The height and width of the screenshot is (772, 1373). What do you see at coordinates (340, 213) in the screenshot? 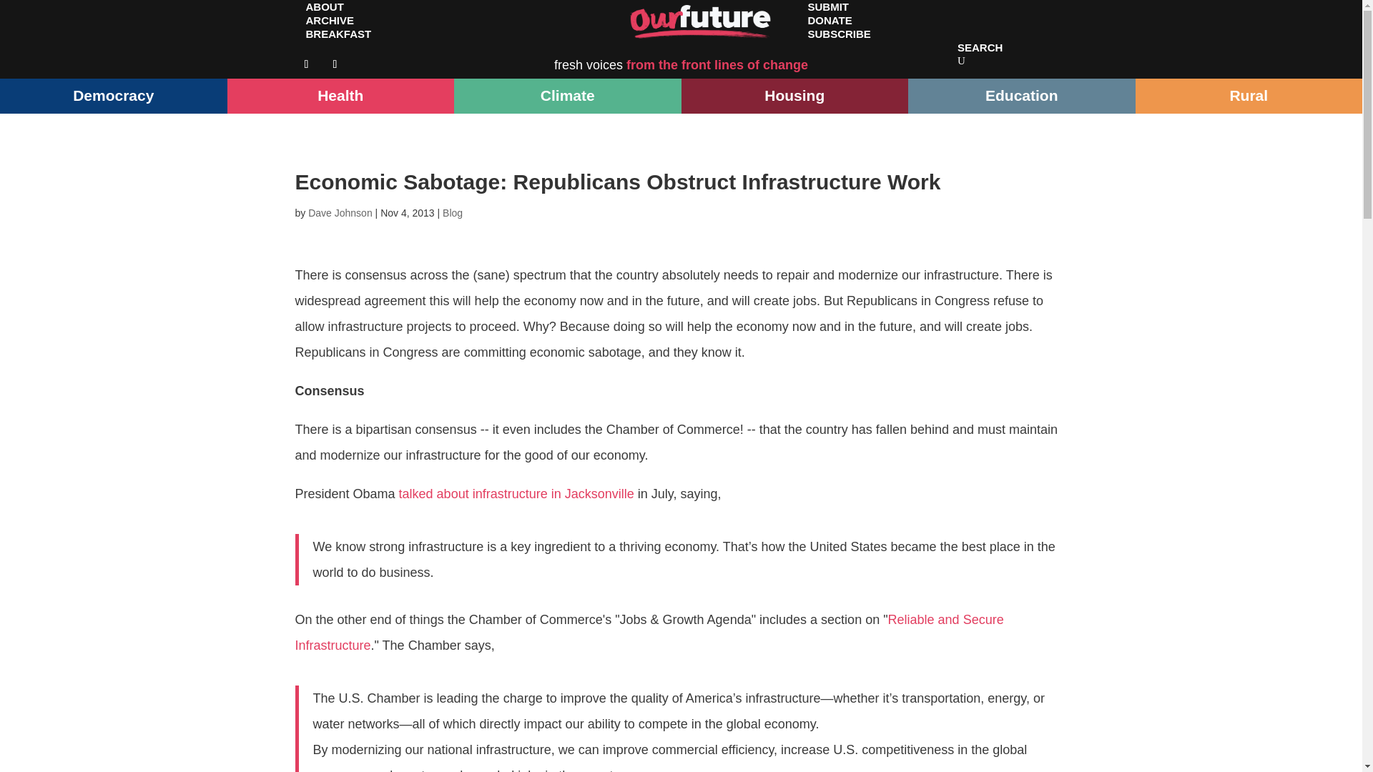
I see `Posts by Dave Johnson` at bounding box center [340, 213].